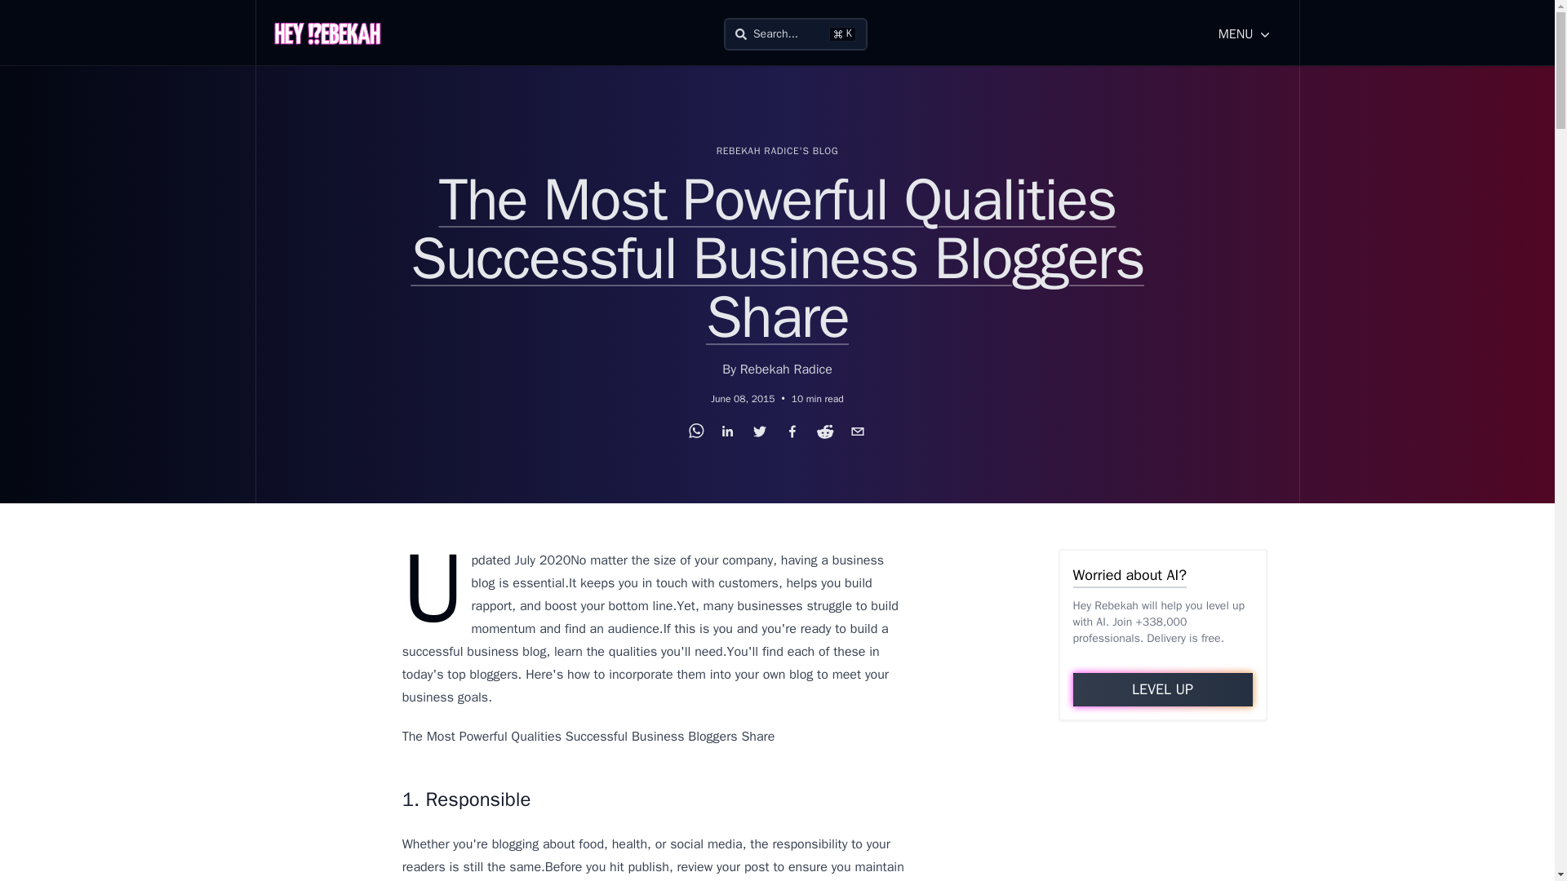 The image size is (1567, 881). Describe the element at coordinates (1162, 690) in the screenshot. I see `Rebekah Radice` at that location.